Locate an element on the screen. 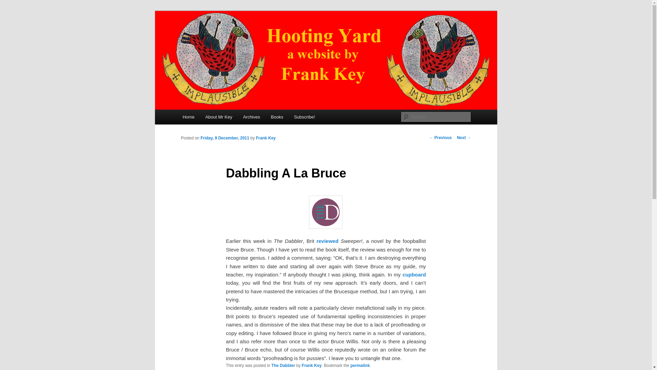  Home is located at coordinates (188, 116).